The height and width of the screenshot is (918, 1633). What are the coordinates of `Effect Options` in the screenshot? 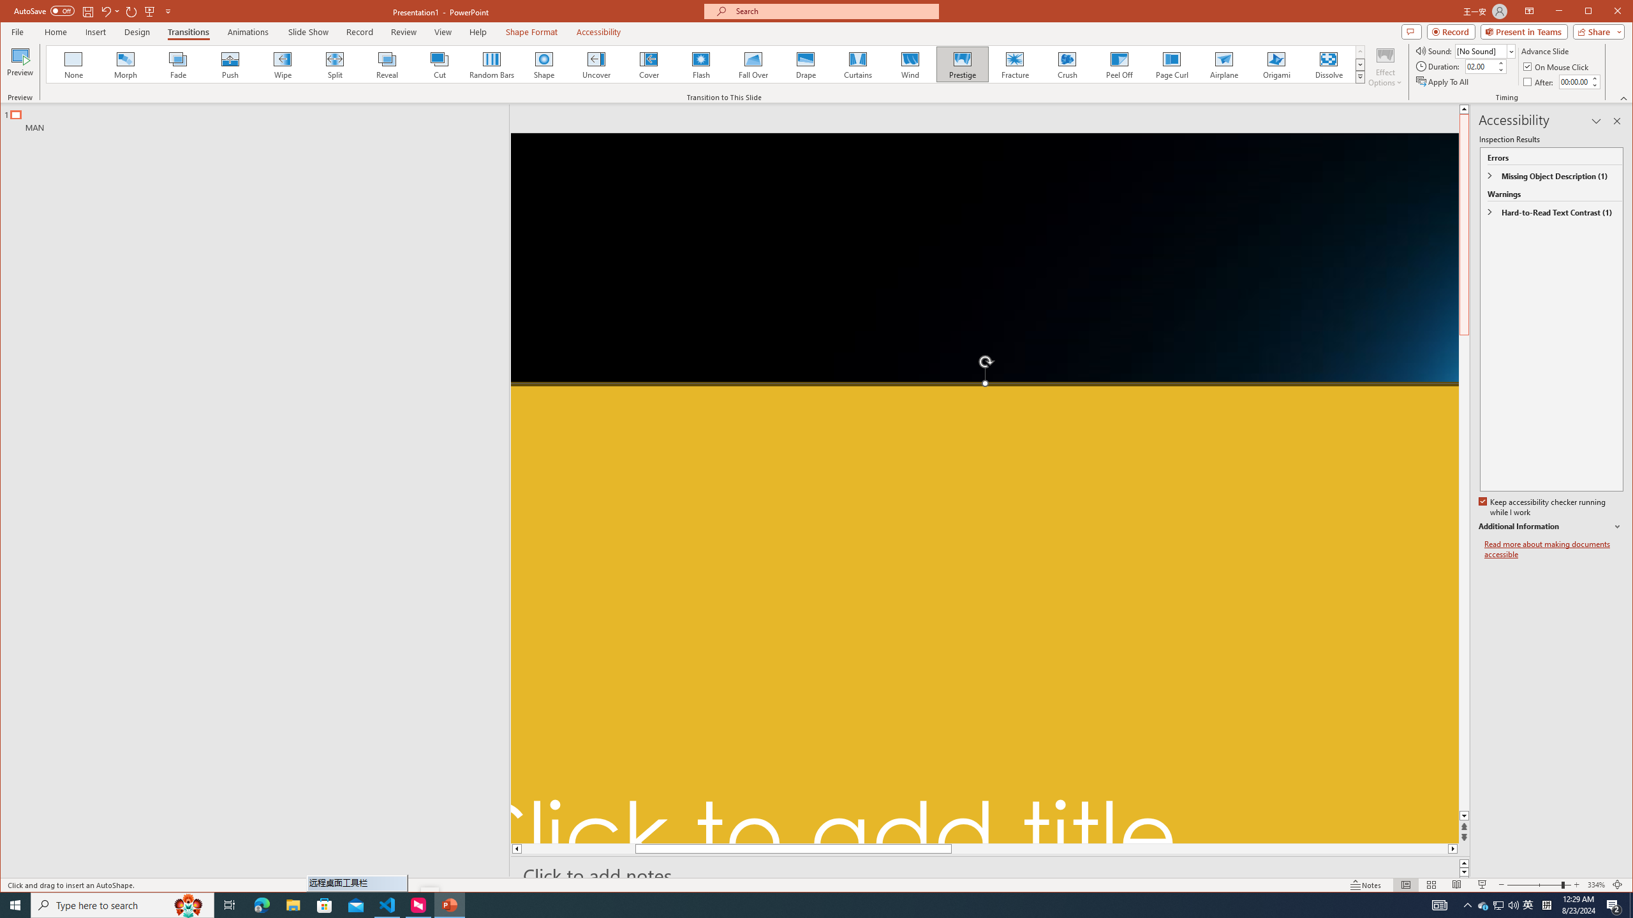 It's located at (1484, 905).